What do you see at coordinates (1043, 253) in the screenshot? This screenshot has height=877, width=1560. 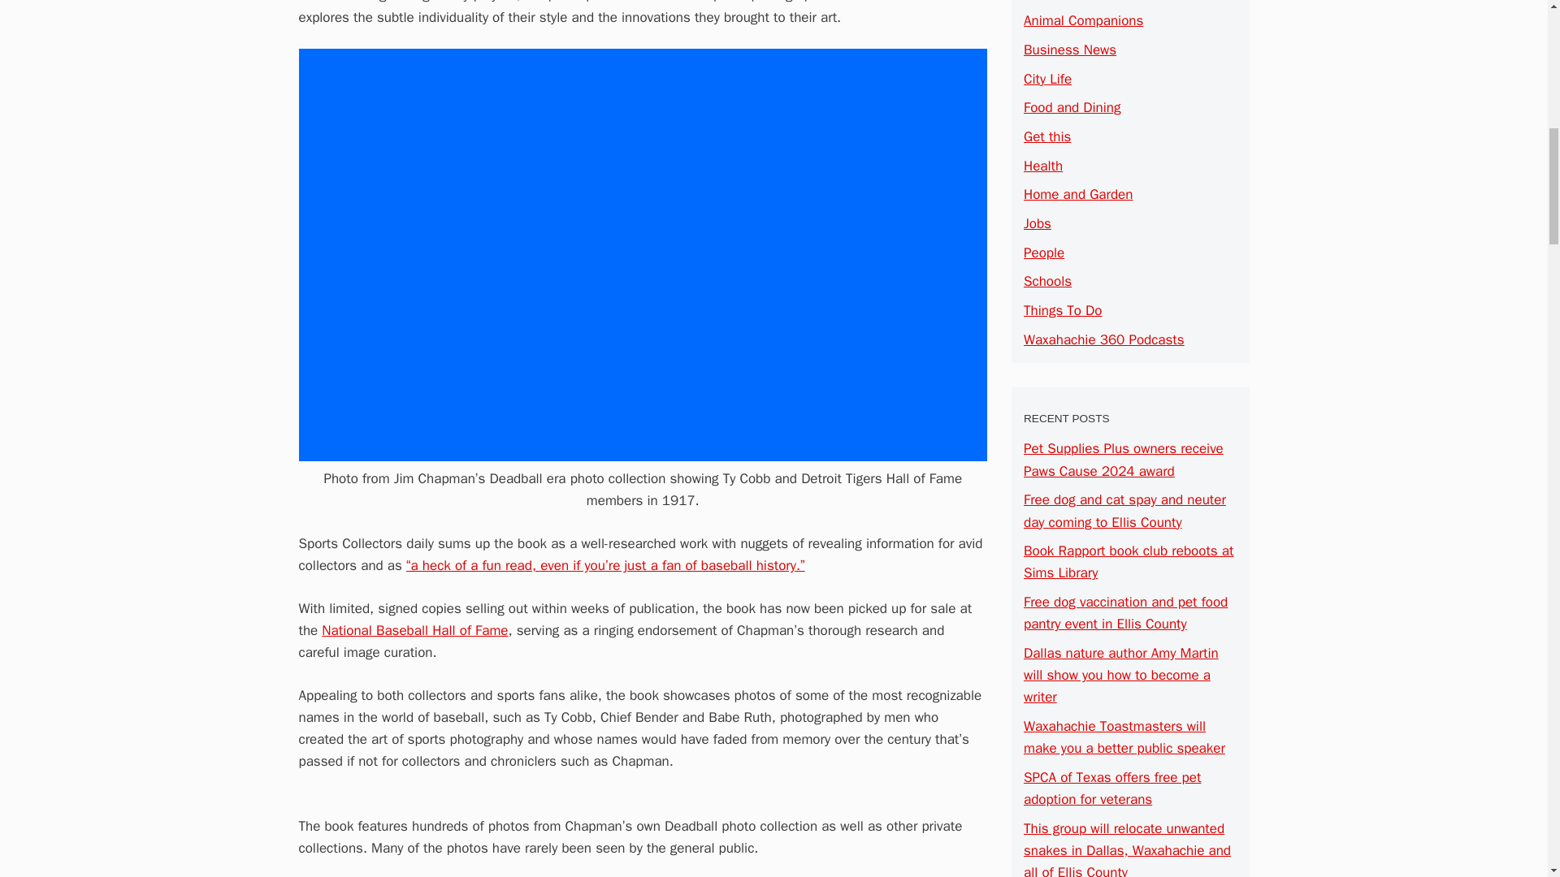 I see `People` at bounding box center [1043, 253].